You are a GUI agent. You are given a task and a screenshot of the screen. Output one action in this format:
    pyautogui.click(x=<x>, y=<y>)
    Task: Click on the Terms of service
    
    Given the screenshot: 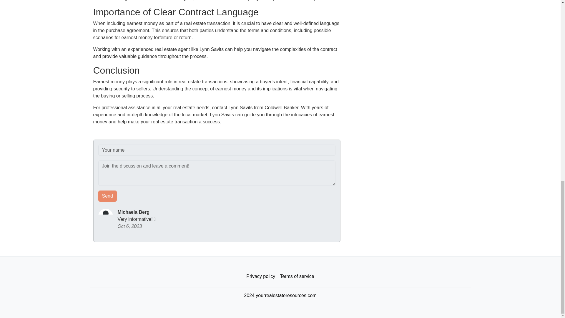 What is the action you would take?
    pyautogui.click(x=297, y=276)
    